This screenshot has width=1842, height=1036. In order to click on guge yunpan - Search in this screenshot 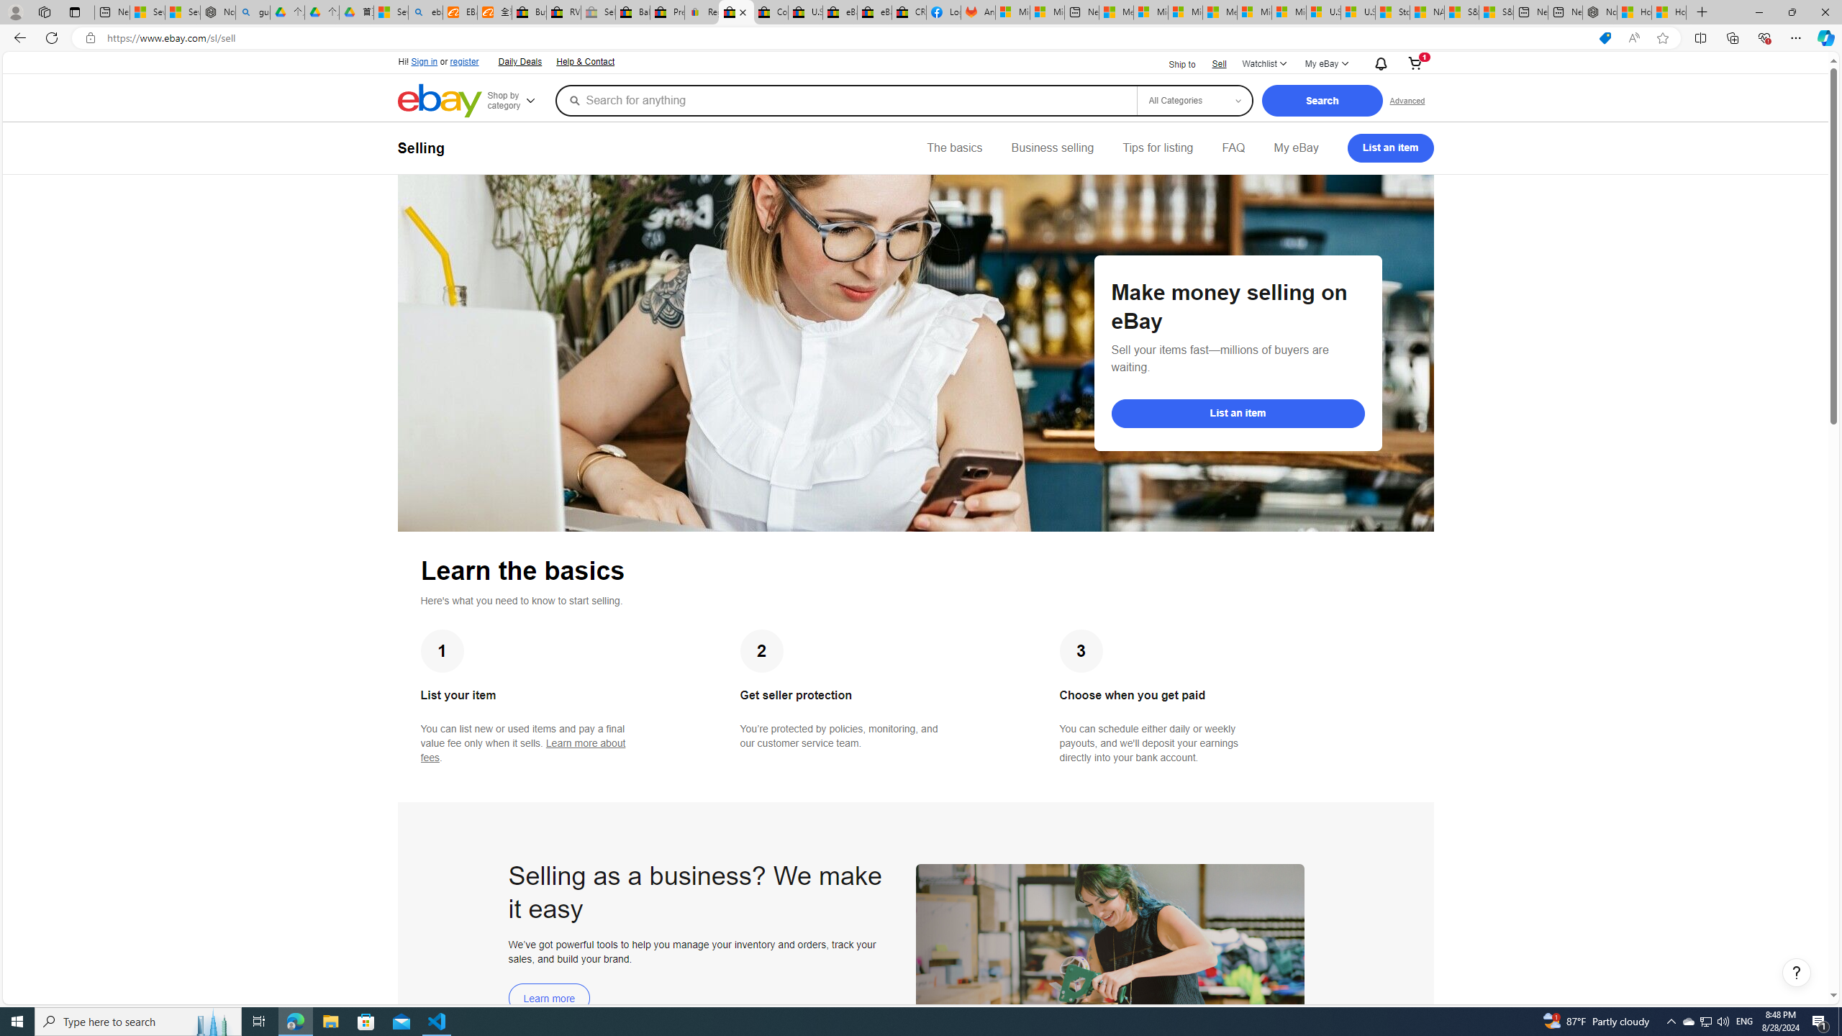, I will do `click(253, 12)`.